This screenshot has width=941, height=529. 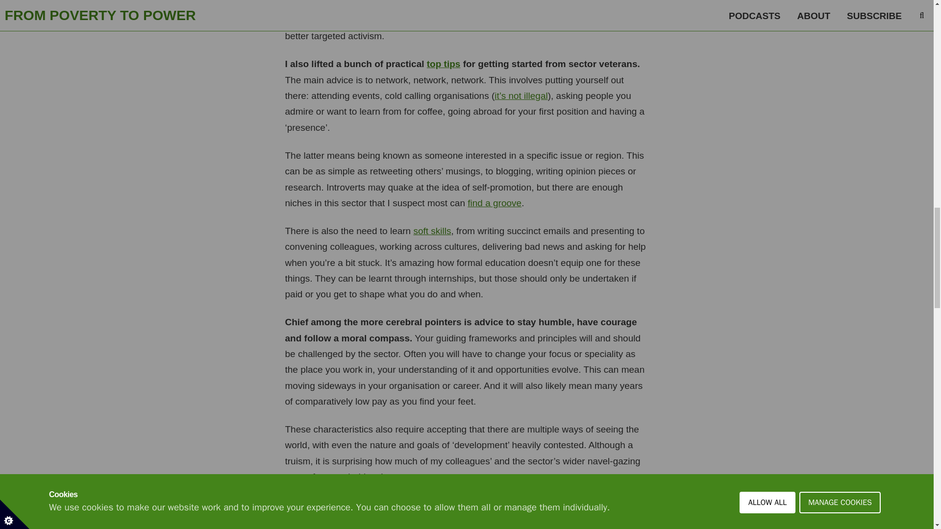 What do you see at coordinates (431, 231) in the screenshot?
I see `soft skills` at bounding box center [431, 231].